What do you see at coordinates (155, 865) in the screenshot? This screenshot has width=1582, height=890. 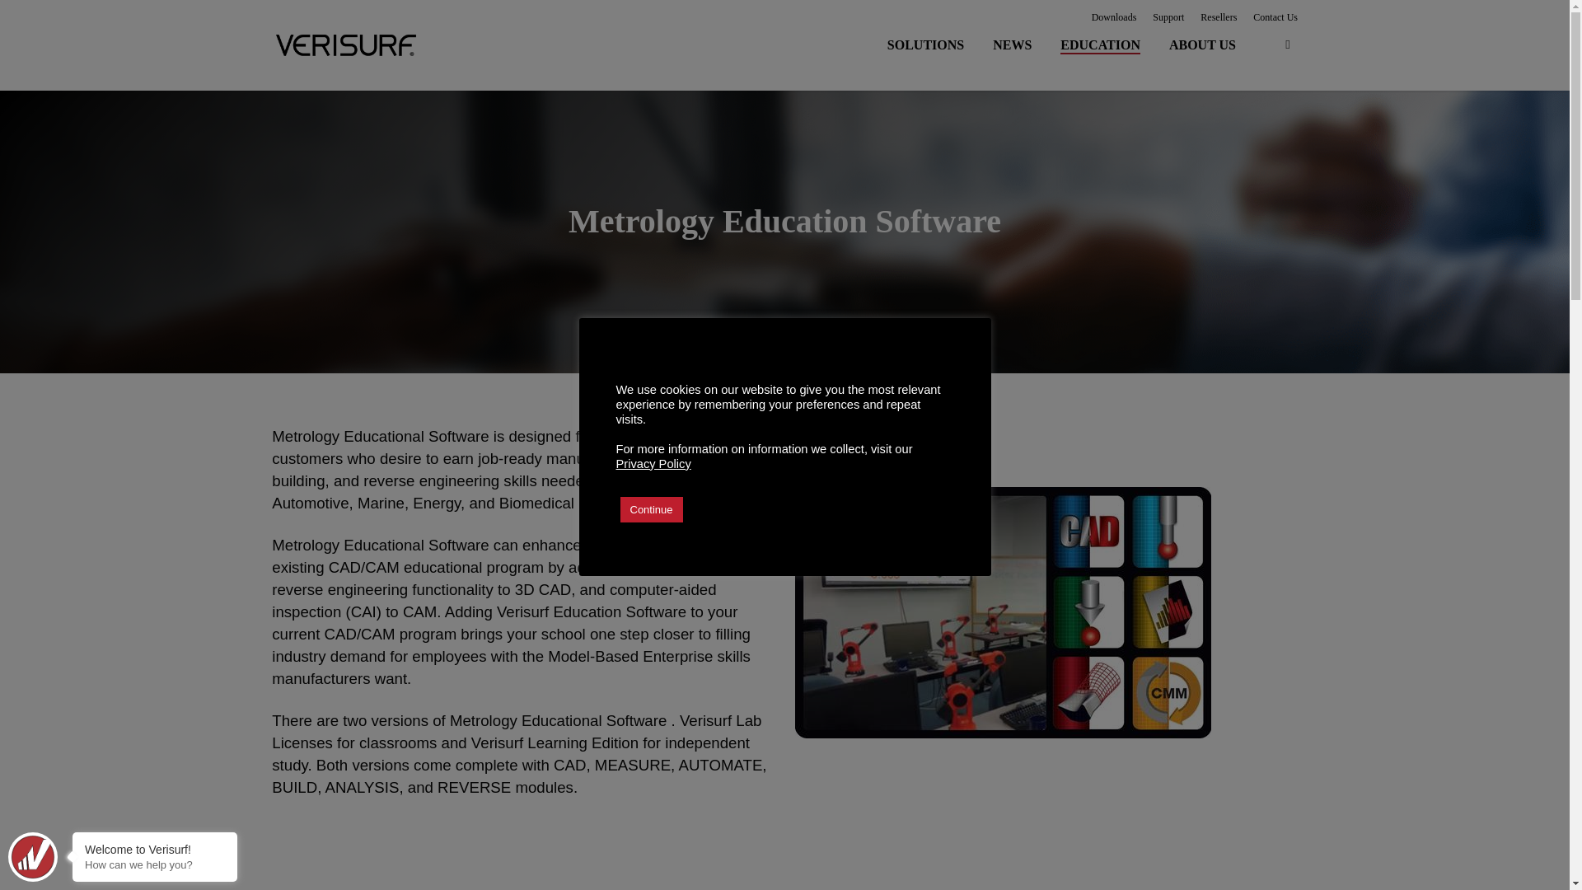 I see `How can we help you?` at bounding box center [155, 865].